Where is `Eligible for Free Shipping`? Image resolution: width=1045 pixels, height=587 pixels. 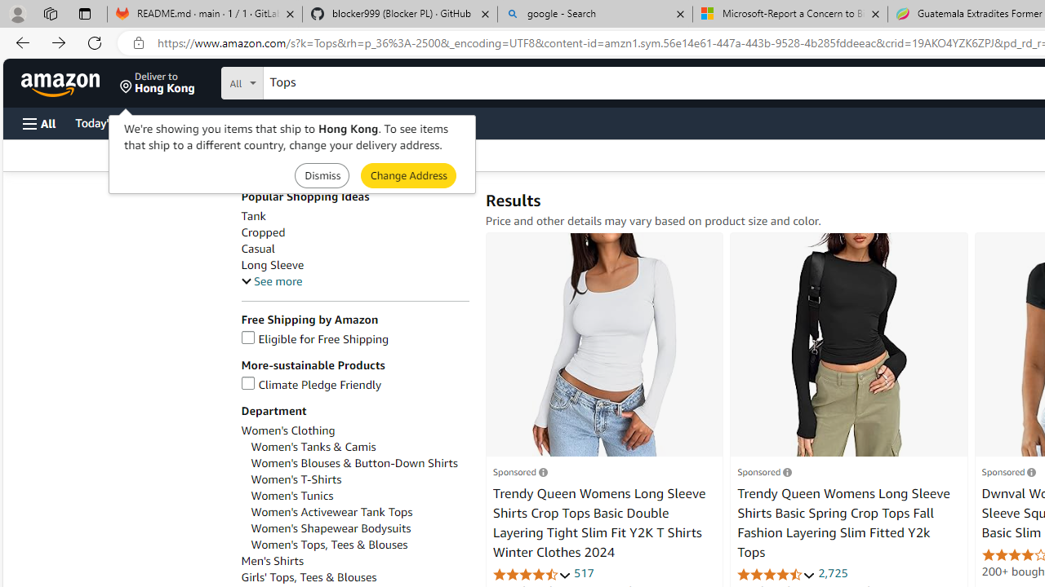 Eligible for Free Shipping is located at coordinates (315, 339).